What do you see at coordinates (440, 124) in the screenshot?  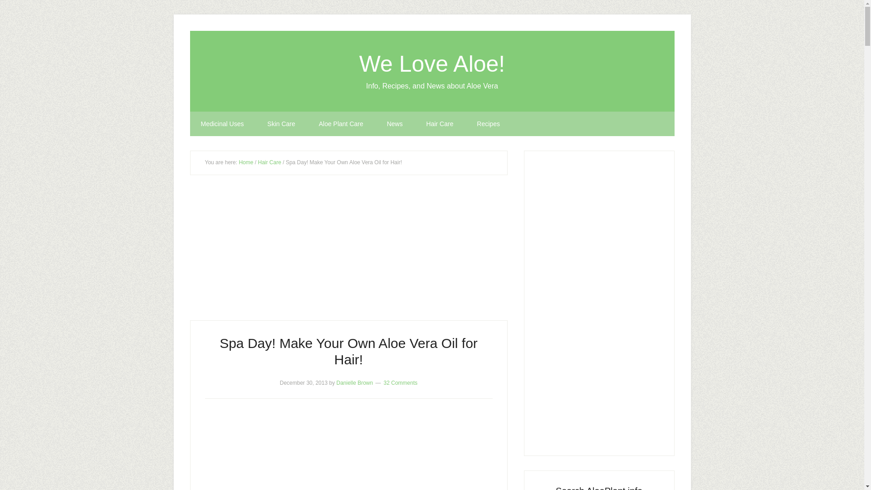 I see `Hair Care` at bounding box center [440, 124].